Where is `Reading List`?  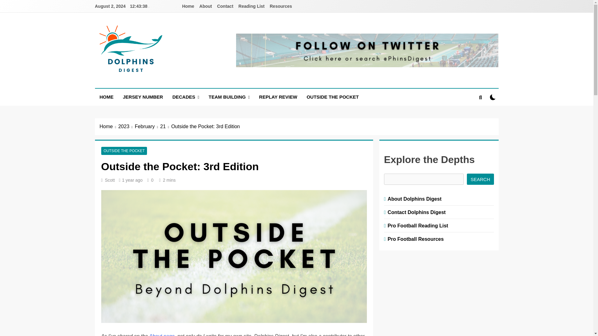 Reading List is located at coordinates (252, 6).